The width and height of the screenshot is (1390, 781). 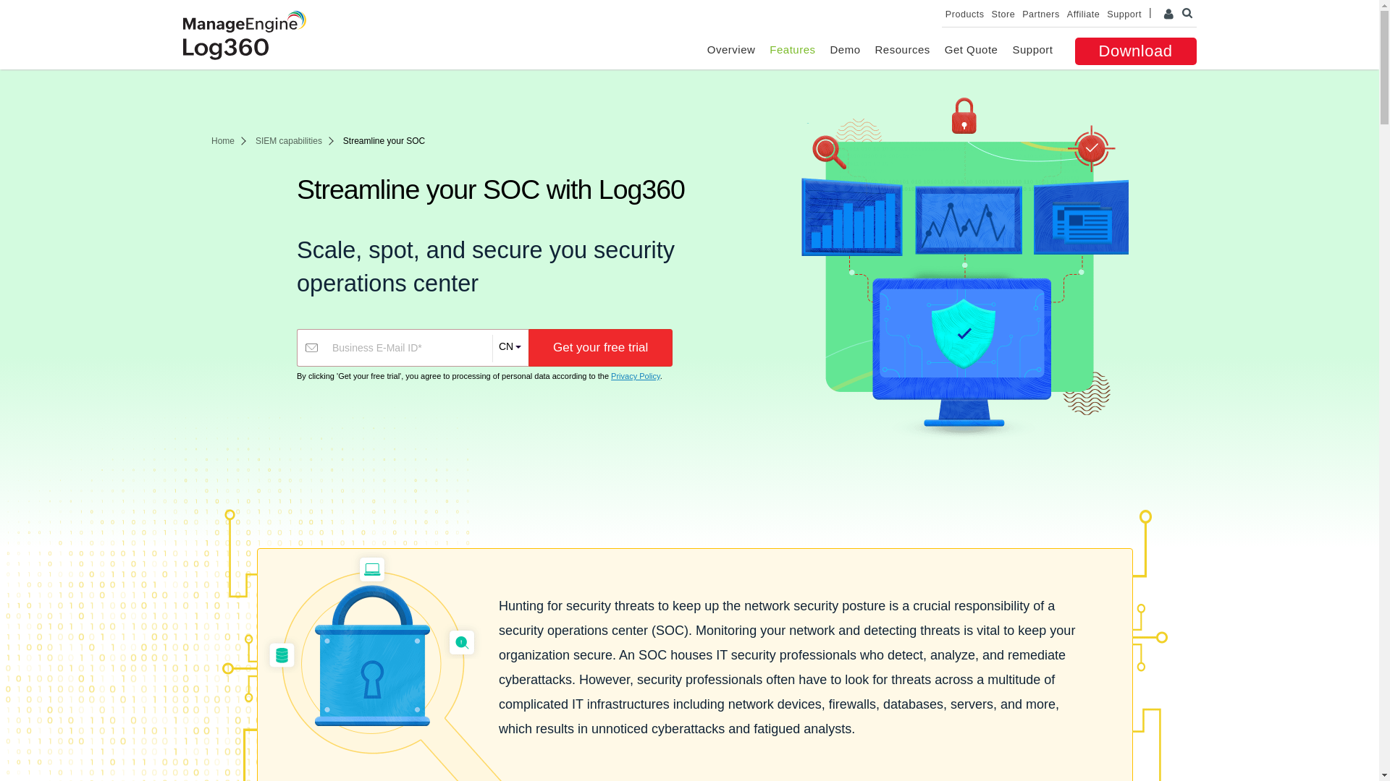 I want to click on Support, so click(x=1032, y=49).